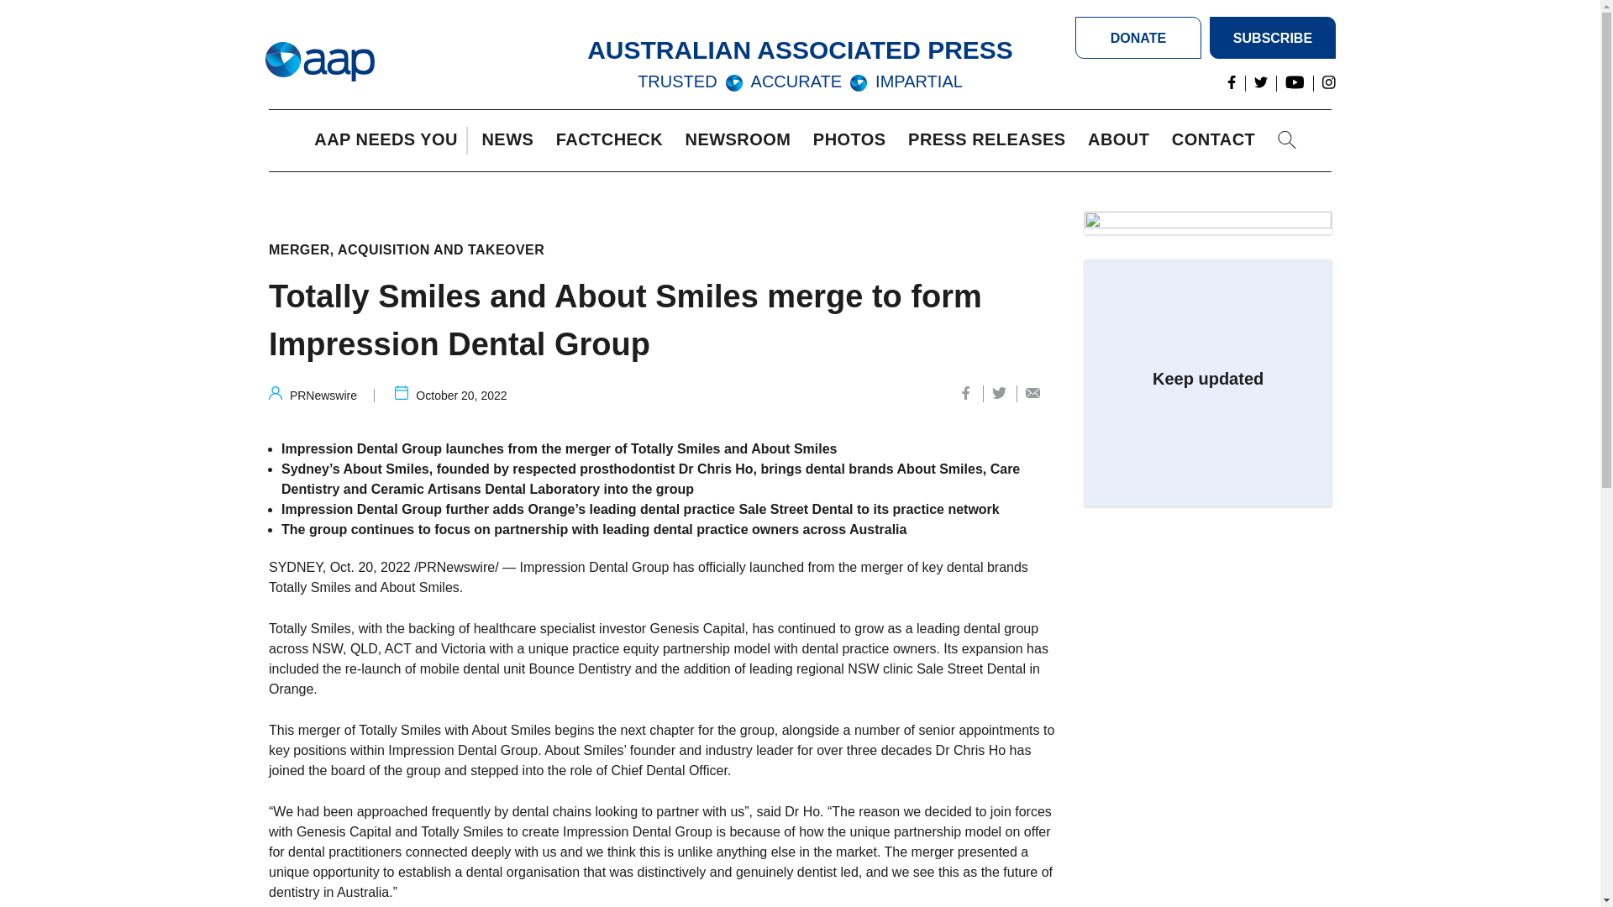 Image resolution: width=1613 pixels, height=907 pixels. Describe the element at coordinates (1122, 140) in the screenshot. I see `ABOUT` at that location.